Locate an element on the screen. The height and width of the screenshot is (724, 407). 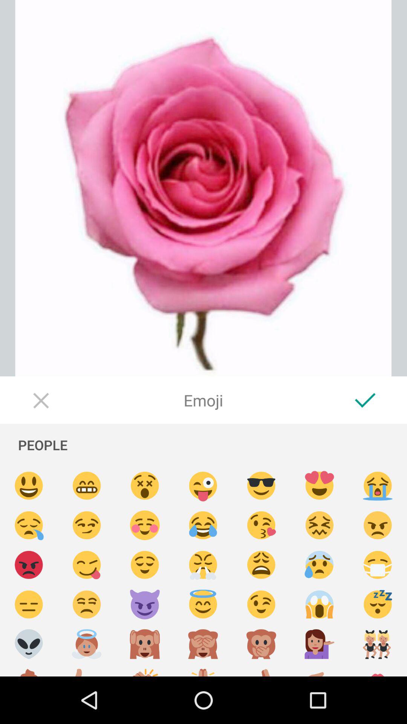
spleep emoji button is located at coordinates (378, 605).